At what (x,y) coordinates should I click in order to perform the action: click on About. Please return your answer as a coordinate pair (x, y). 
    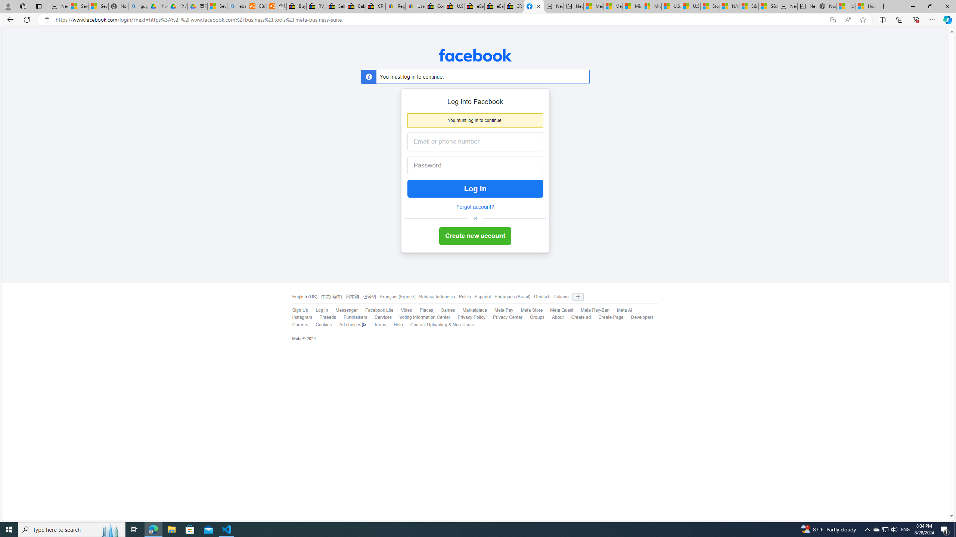
    Looking at the image, I should click on (558, 317).